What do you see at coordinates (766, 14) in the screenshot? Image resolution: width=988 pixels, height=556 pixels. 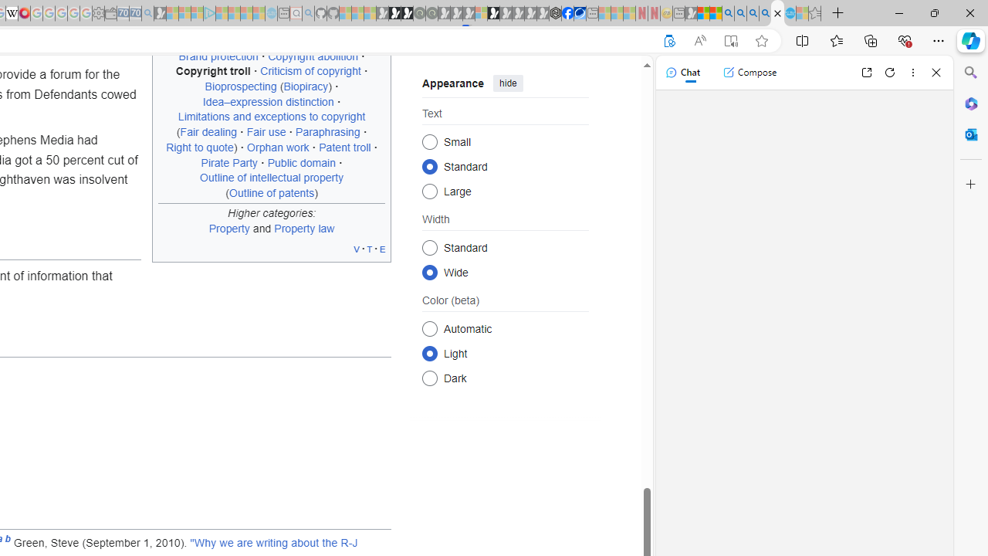 I see `Google Chrome Internet Browser Download - Search Images` at bounding box center [766, 14].